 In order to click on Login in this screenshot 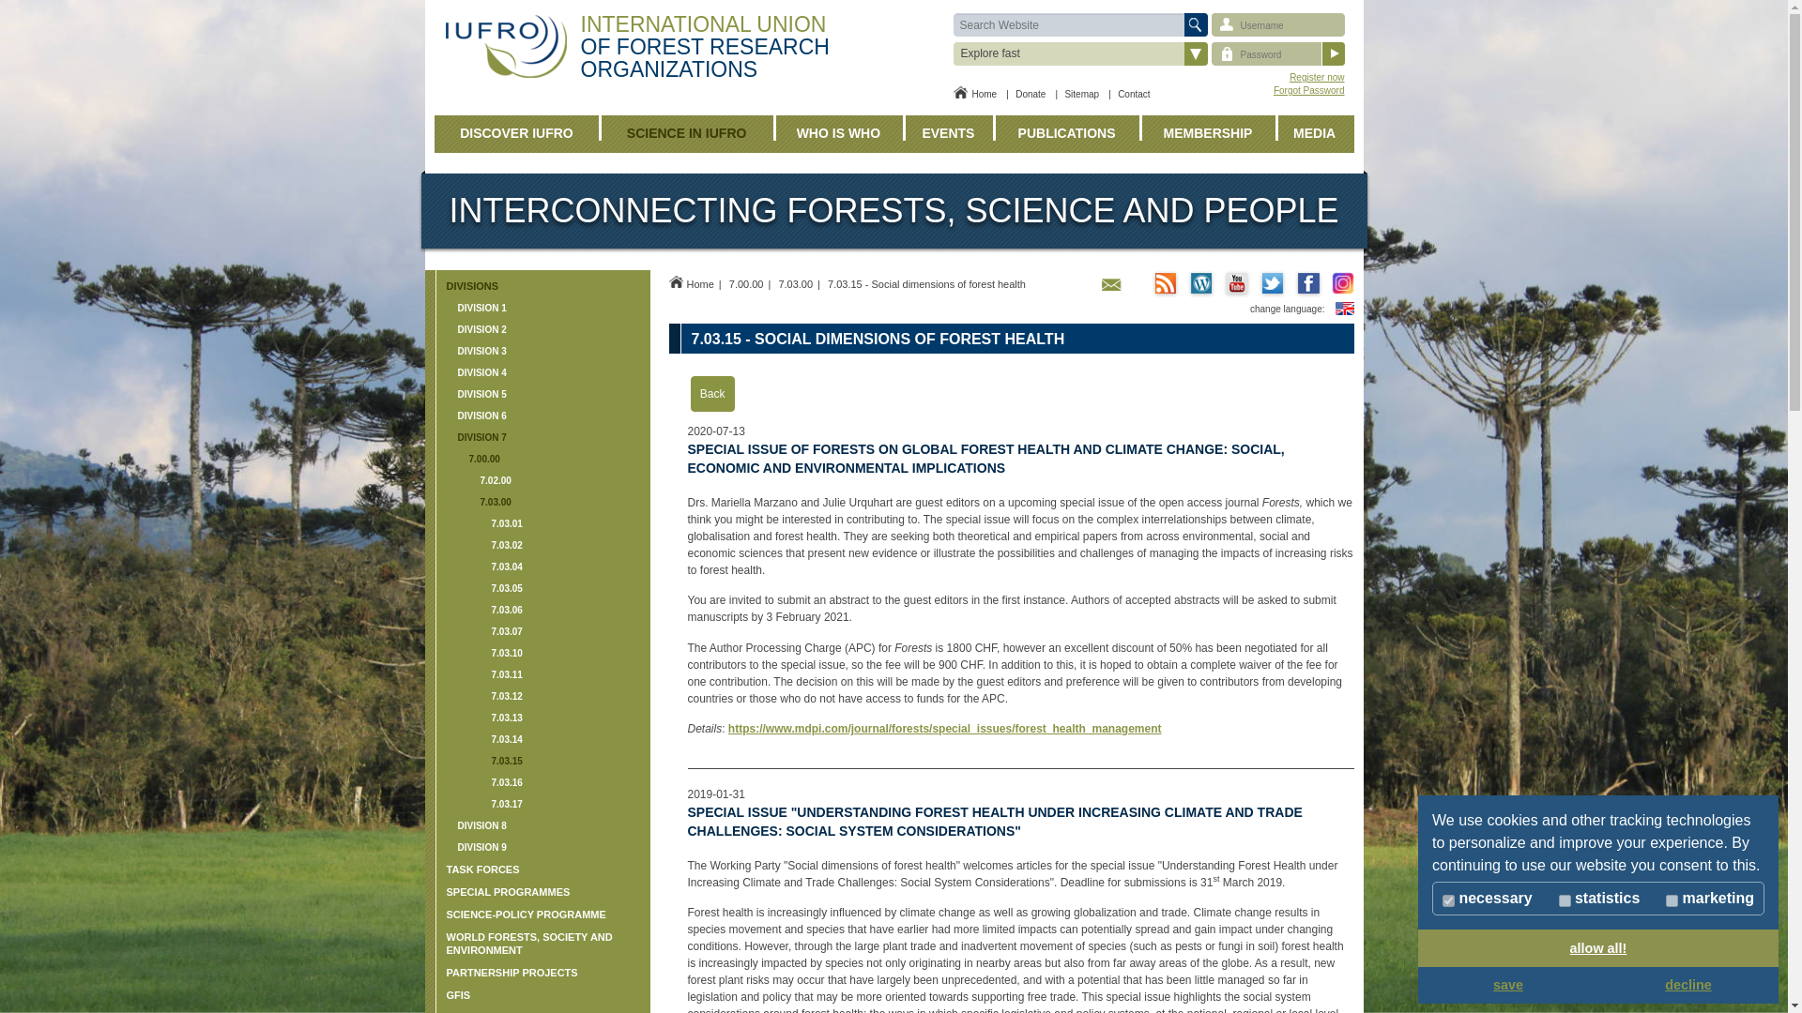, I will do `click(1333, 54)`.